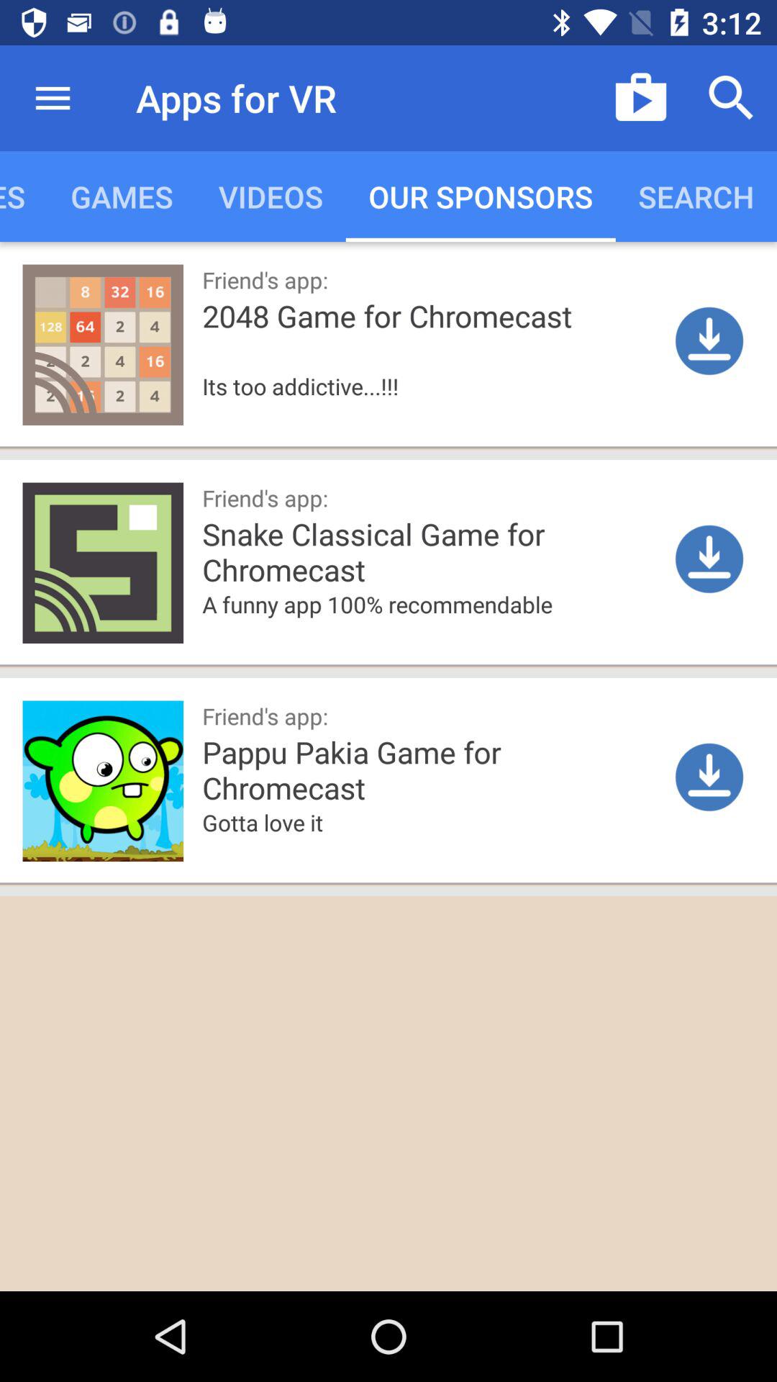  I want to click on launch item to the left of the apps for vr, so click(53, 98).